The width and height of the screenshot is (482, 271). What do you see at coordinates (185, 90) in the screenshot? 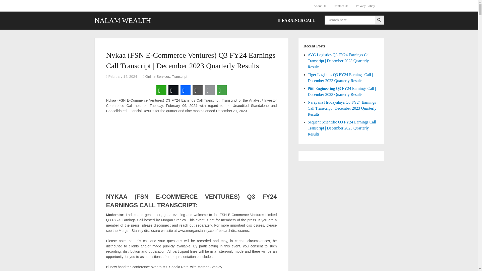
I see `Facebook` at bounding box center [185, 90].